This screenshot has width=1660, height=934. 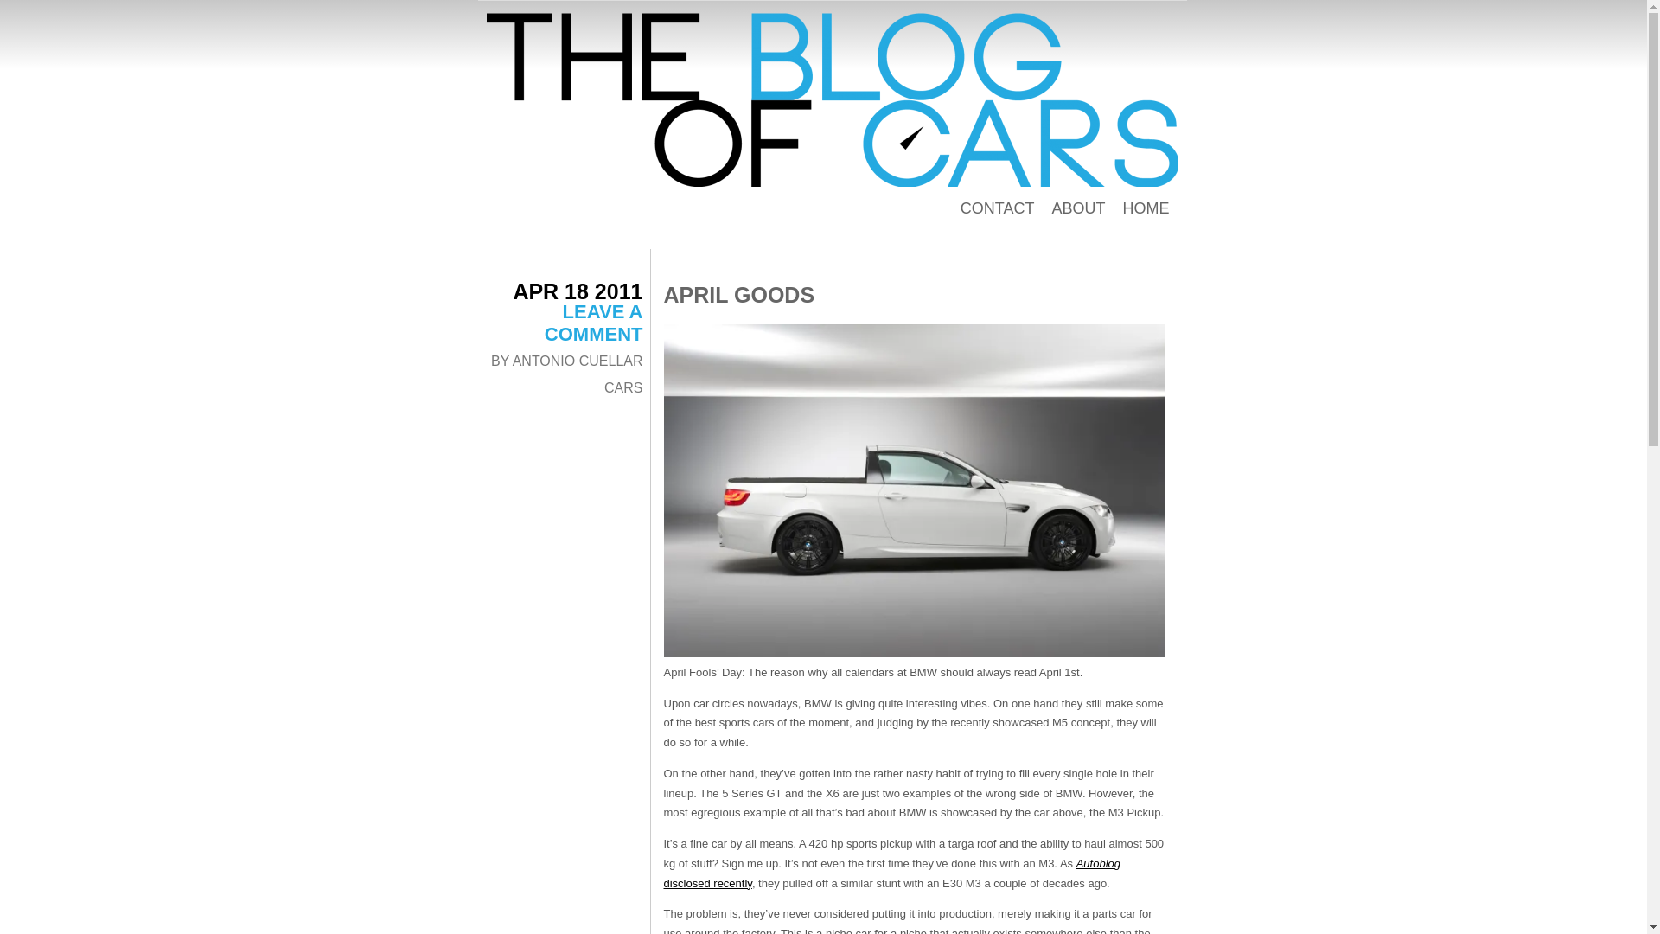 I want to click on CARS, so click(x=622, y=387).